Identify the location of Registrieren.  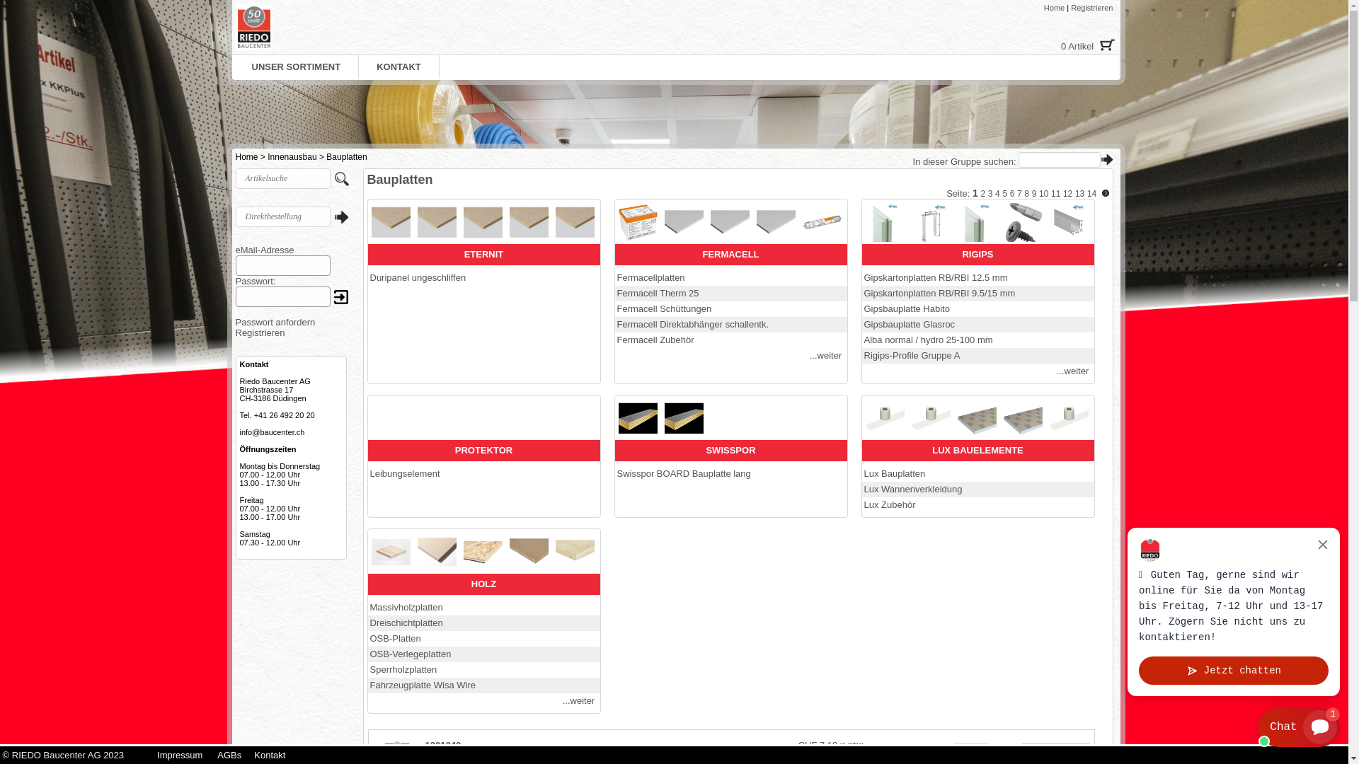
(260, 332).